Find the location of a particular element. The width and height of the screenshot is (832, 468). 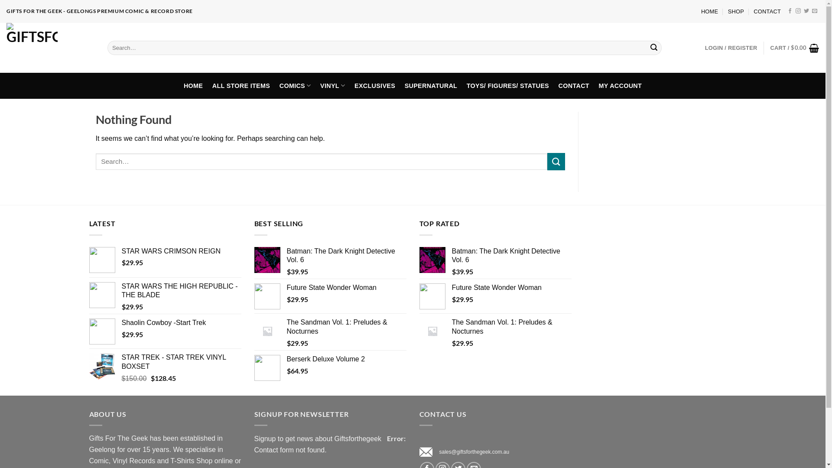

Batman: The Dark Knight Detective Vol. 6 is located at coordinates (347, 256).